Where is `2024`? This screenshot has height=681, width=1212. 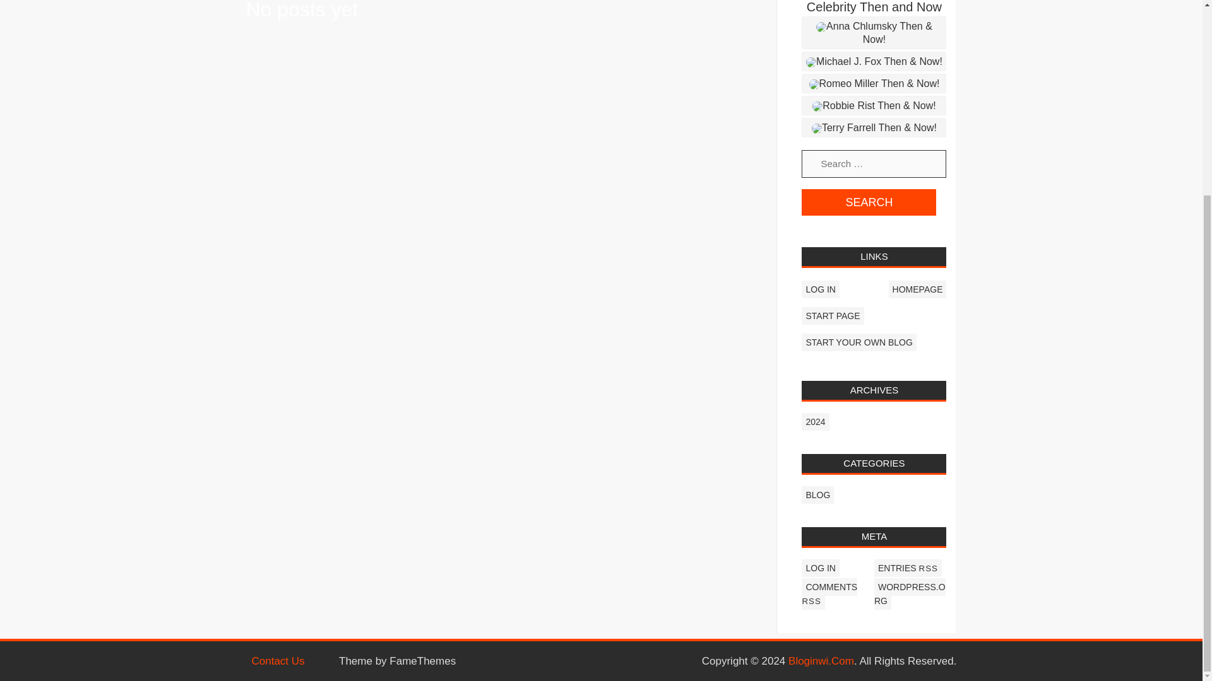 2024 is located at coordinates (815, 421).